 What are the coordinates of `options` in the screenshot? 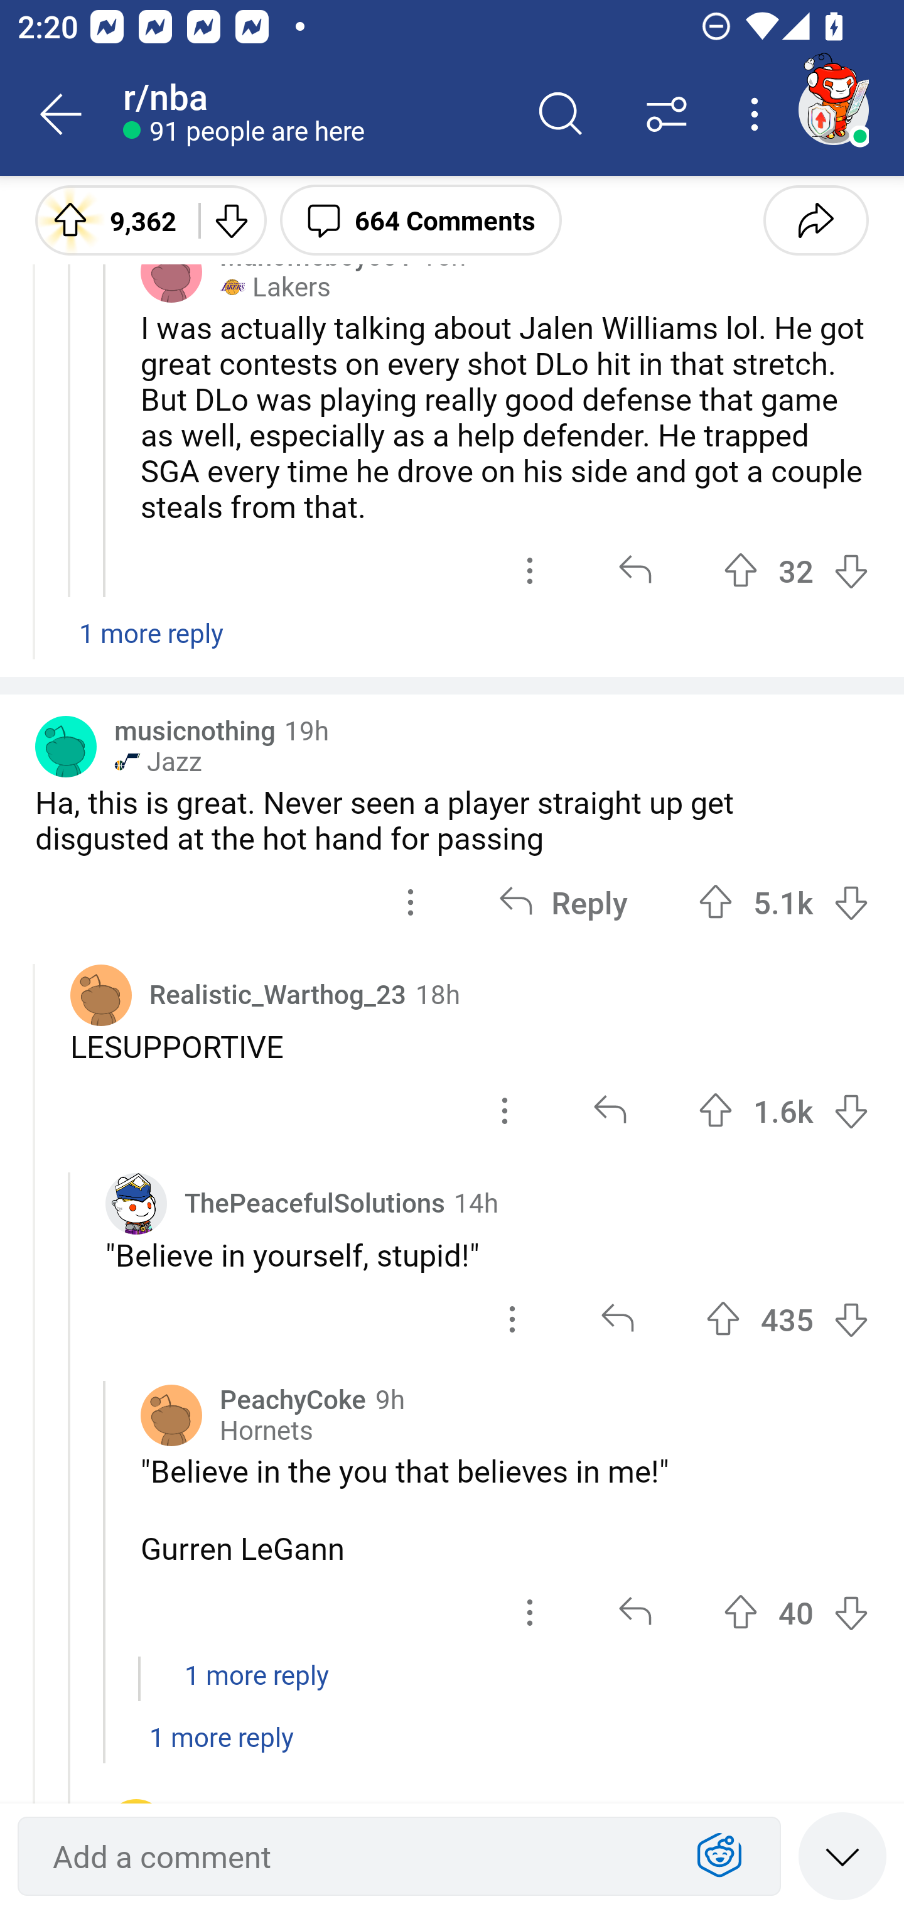 It's located at (411, 903).